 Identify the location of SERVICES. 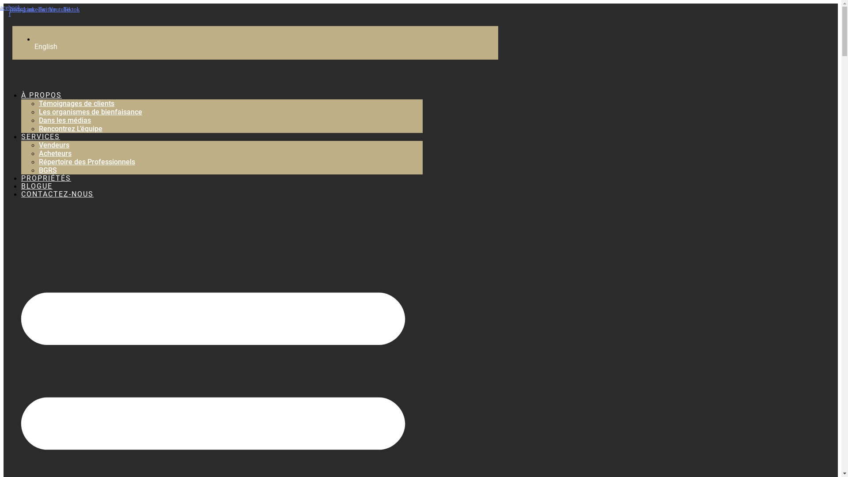
(41, 137).